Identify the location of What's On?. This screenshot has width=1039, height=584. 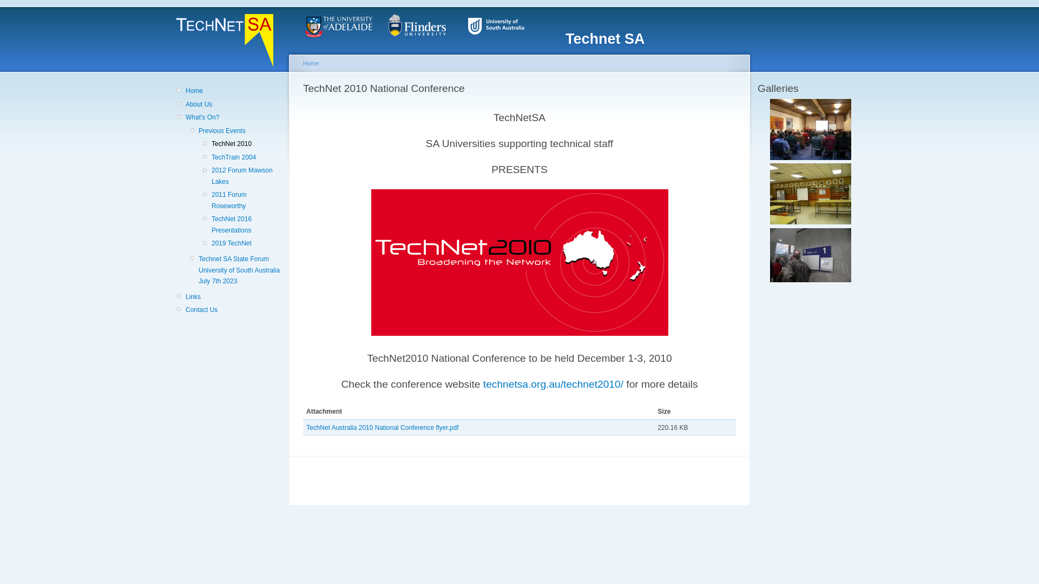
(234, 117).